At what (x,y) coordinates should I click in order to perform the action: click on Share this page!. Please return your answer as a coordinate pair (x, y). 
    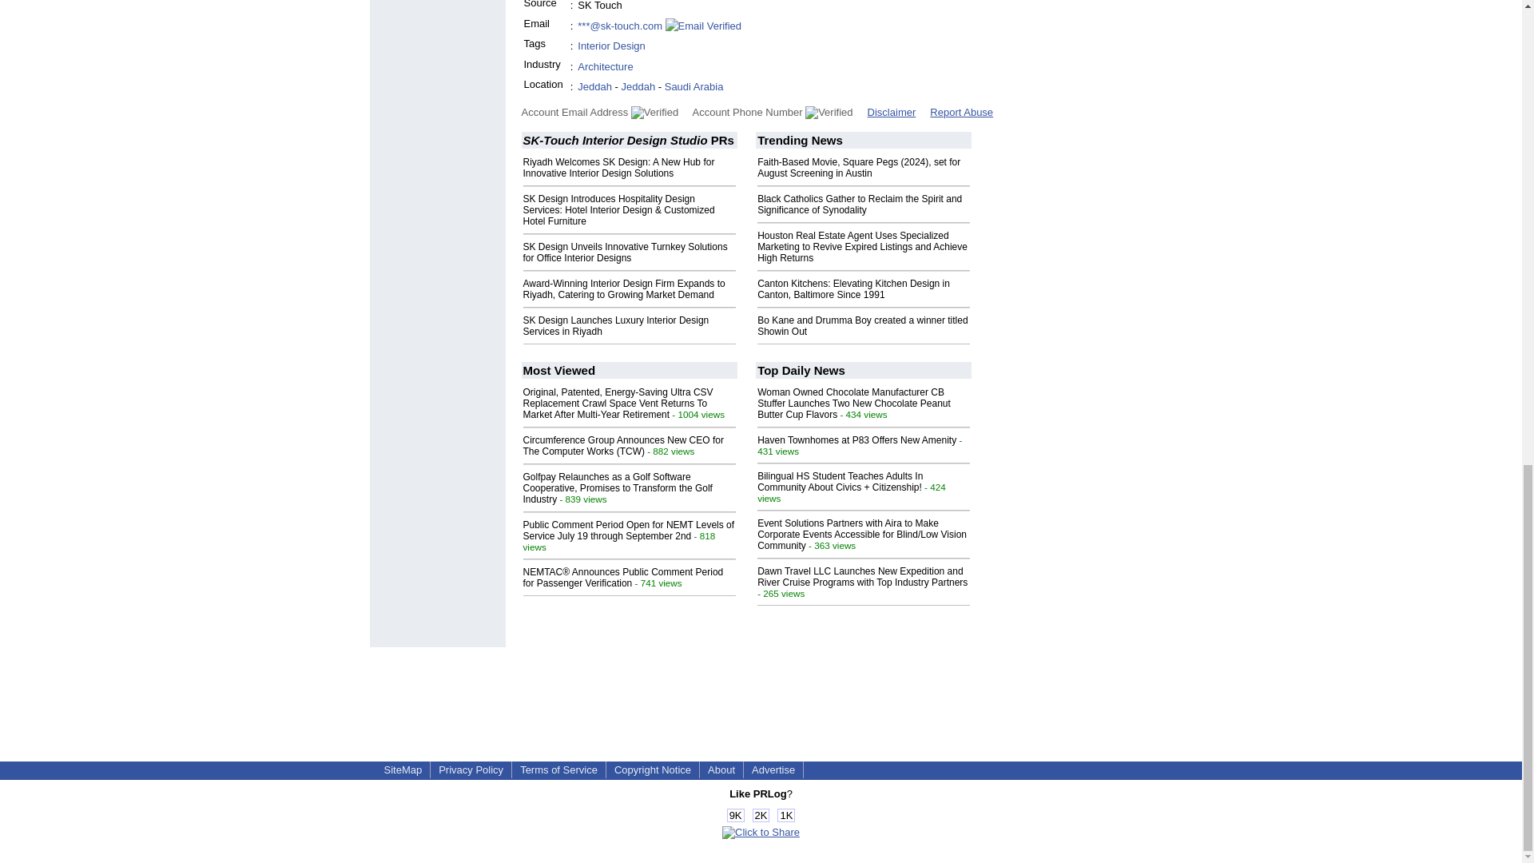
    Looking at the image, I should click on (761, 831).